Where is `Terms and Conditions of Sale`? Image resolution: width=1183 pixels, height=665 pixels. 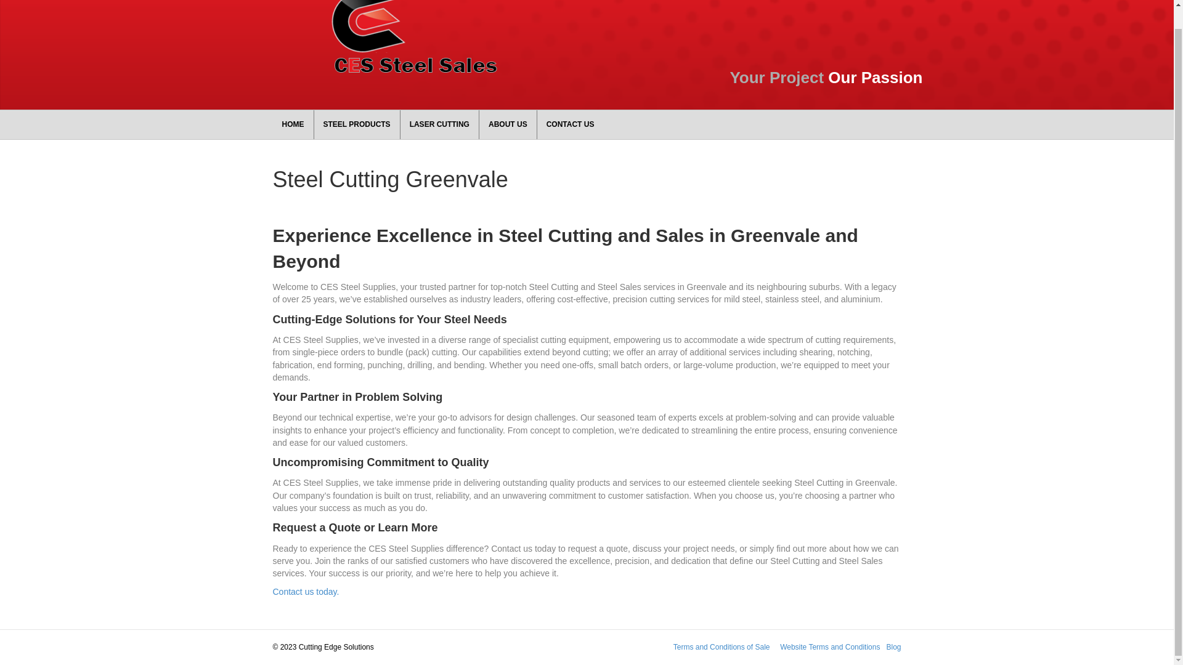
Terms and Conditions of Sale is located at coordinates (721, 647).